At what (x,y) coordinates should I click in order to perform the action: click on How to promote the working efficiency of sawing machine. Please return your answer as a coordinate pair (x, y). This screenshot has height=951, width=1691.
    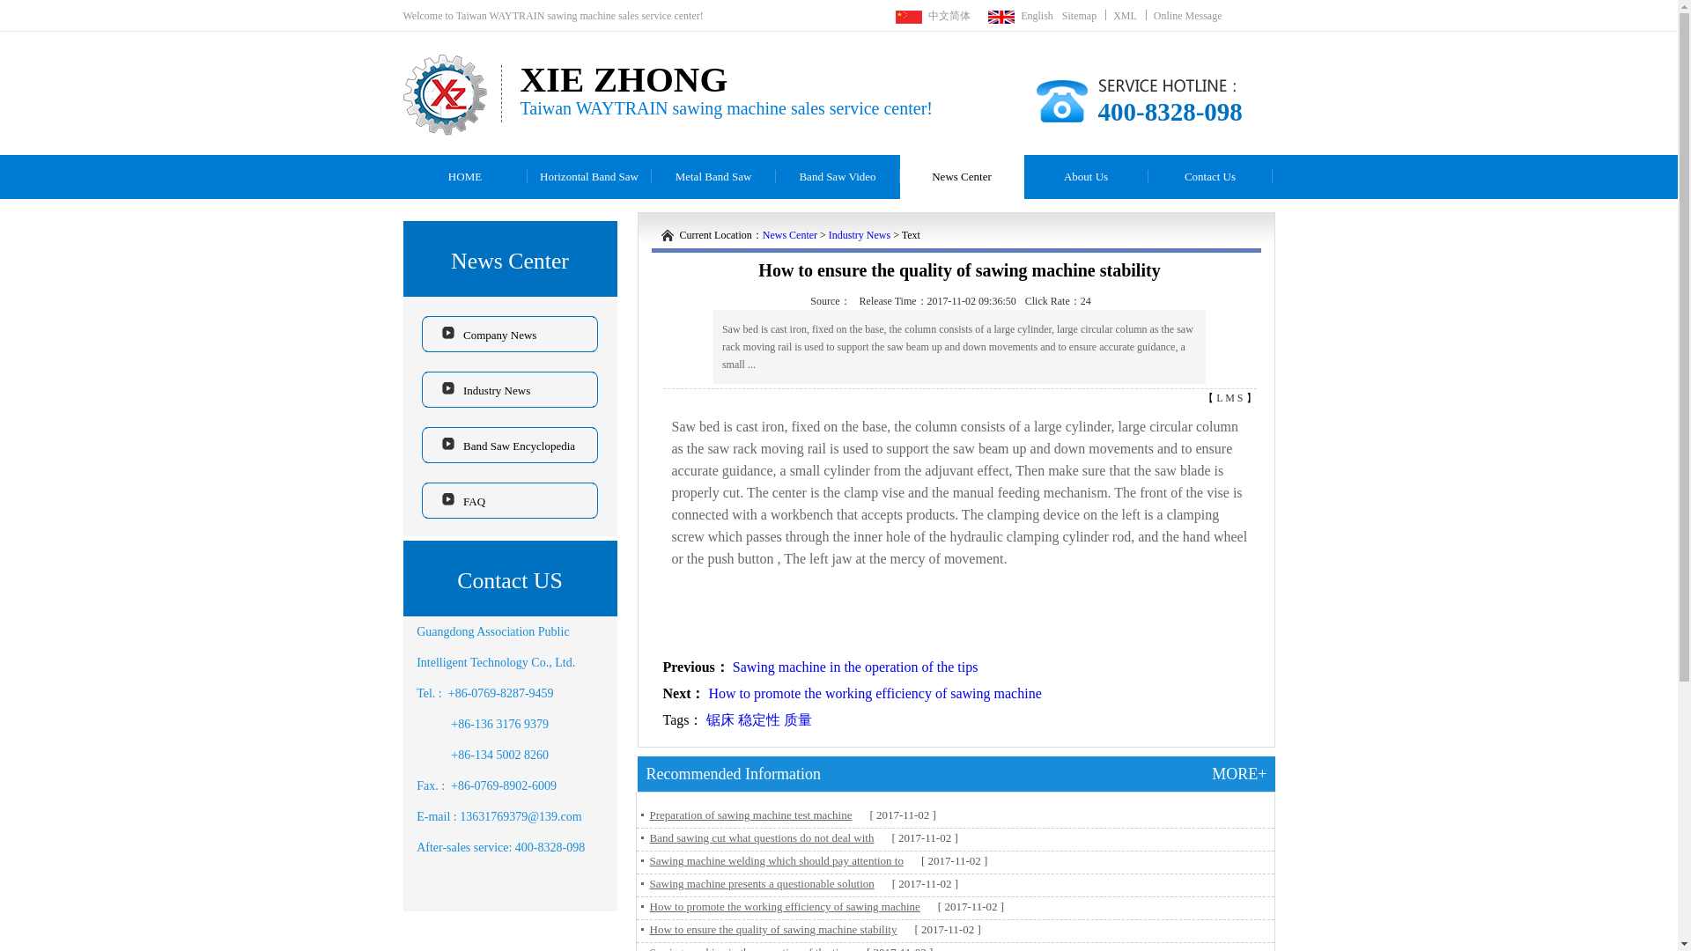
    Looking at the image, I should click on (875, 692).